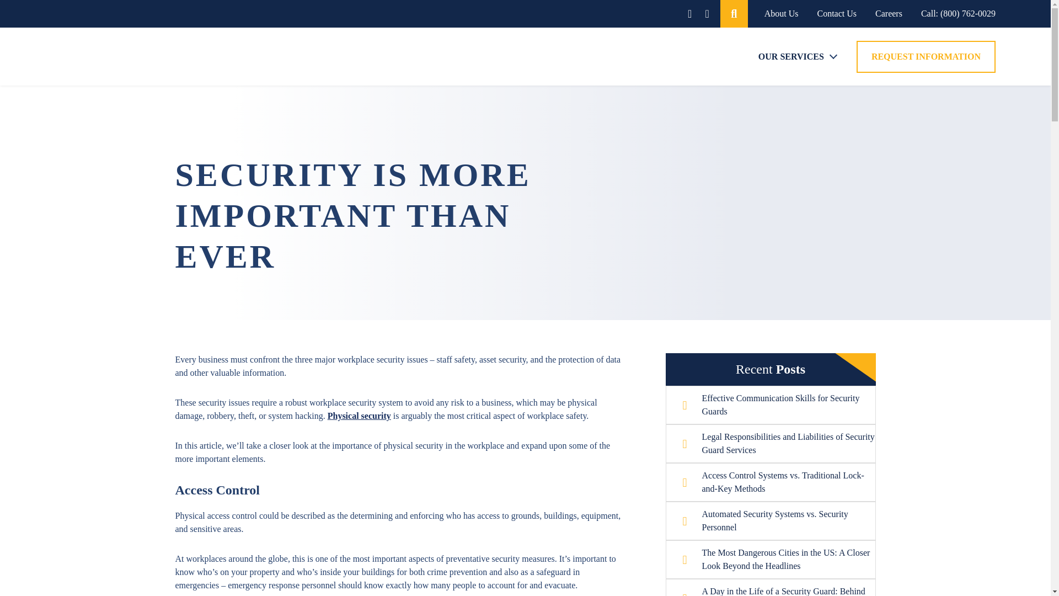 The width and height of the screenshot is (1059, 596). What do you see at coordinates (781, 13) in the screenshot?
I see `About Us` at bounding box center [781, 13].